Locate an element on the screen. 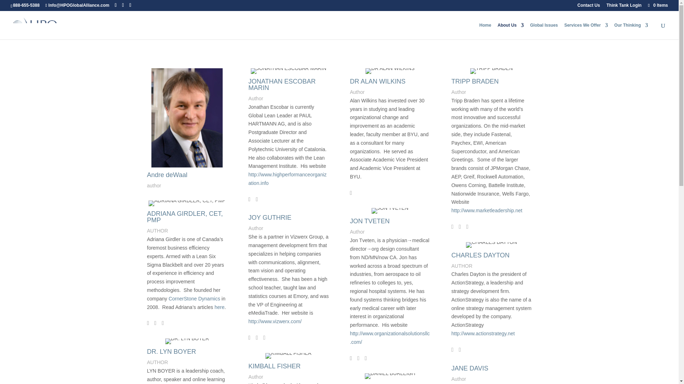 Image resolution: width=684 pixels, height=384 pixels. CornerStone Dynamics is located at coordinates (194, 298).